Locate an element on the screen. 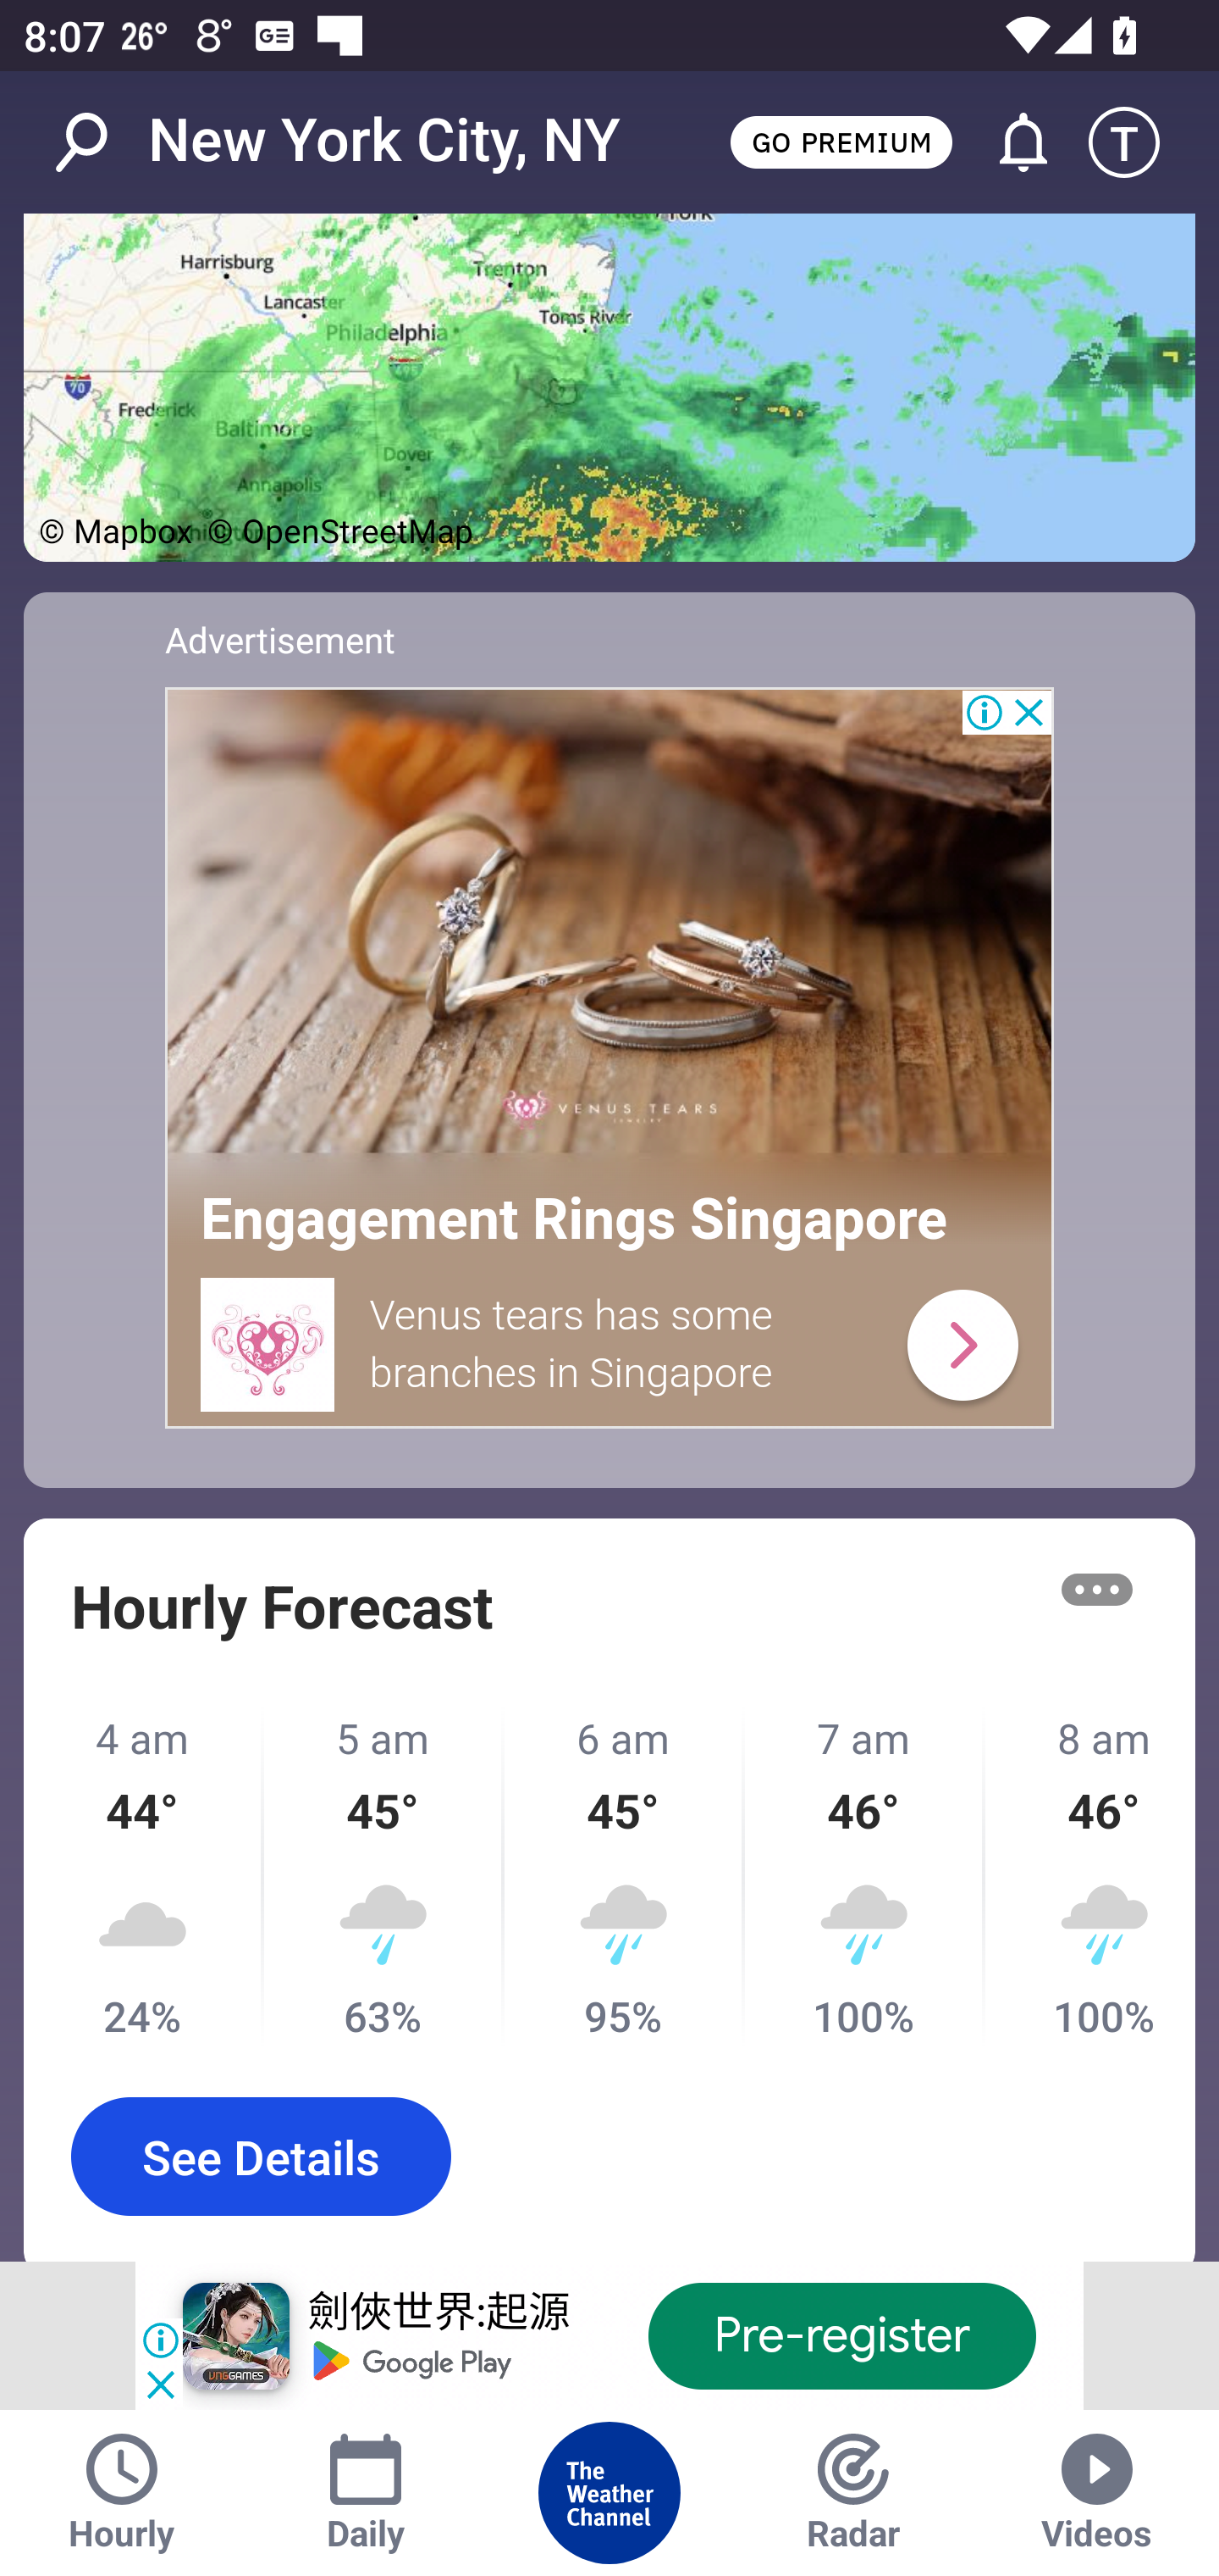 The image size is (1219, 2576). venus-tears is located at coordinates (609, 925).